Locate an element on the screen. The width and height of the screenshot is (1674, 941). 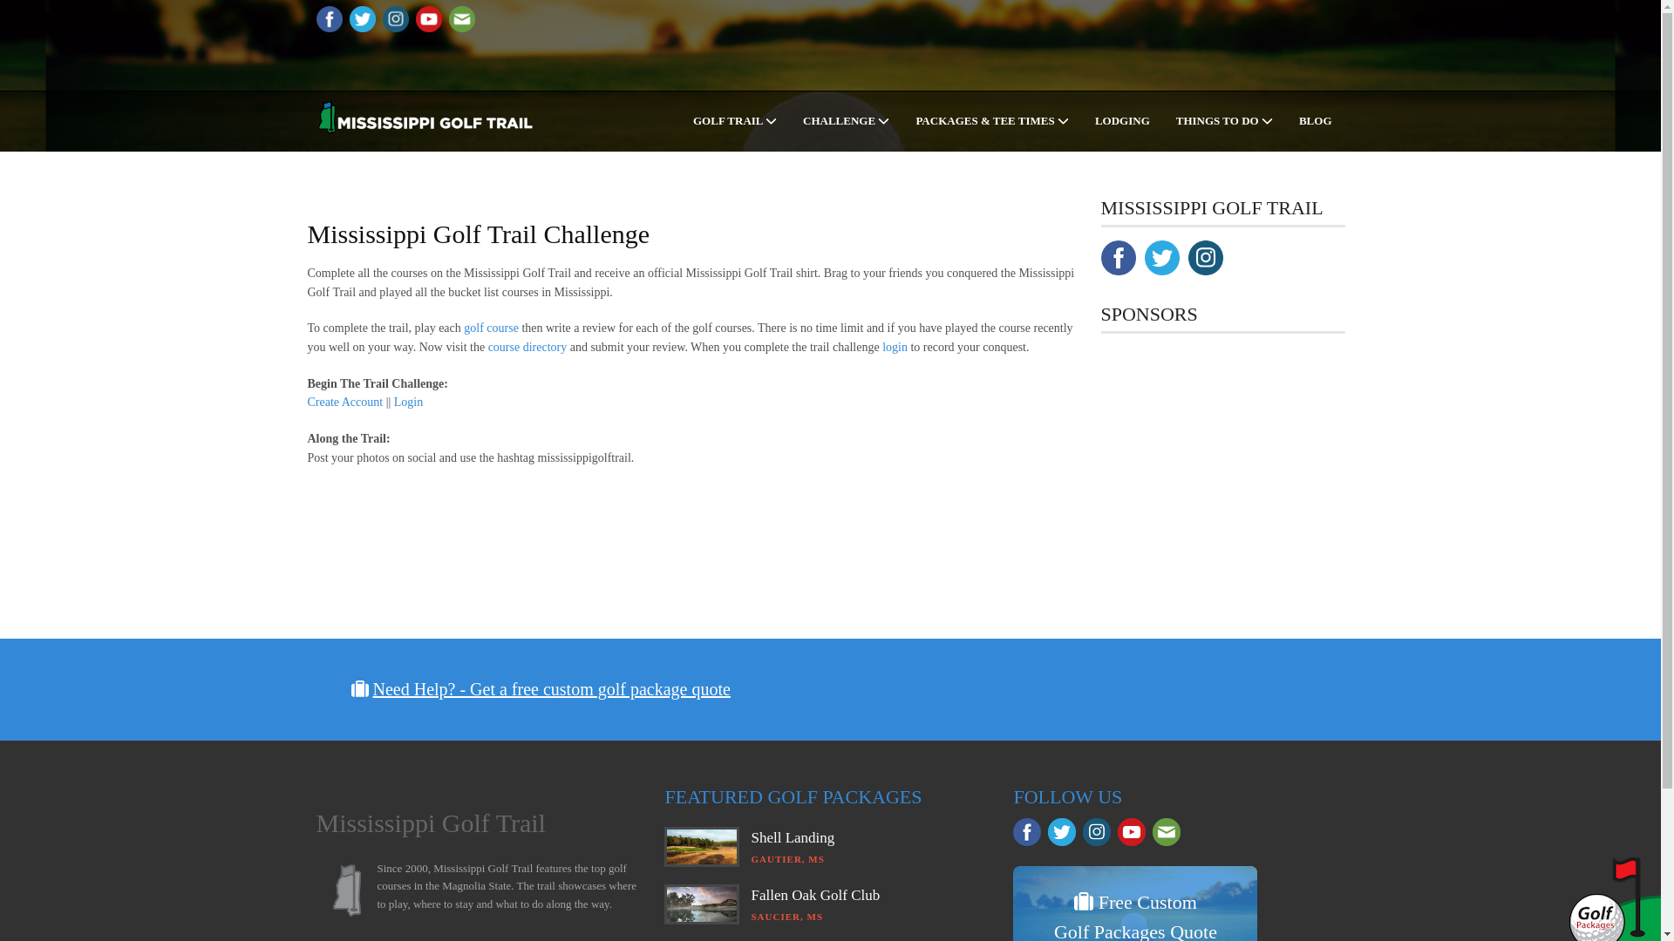
Create Account is located at coordinates (344, 401).